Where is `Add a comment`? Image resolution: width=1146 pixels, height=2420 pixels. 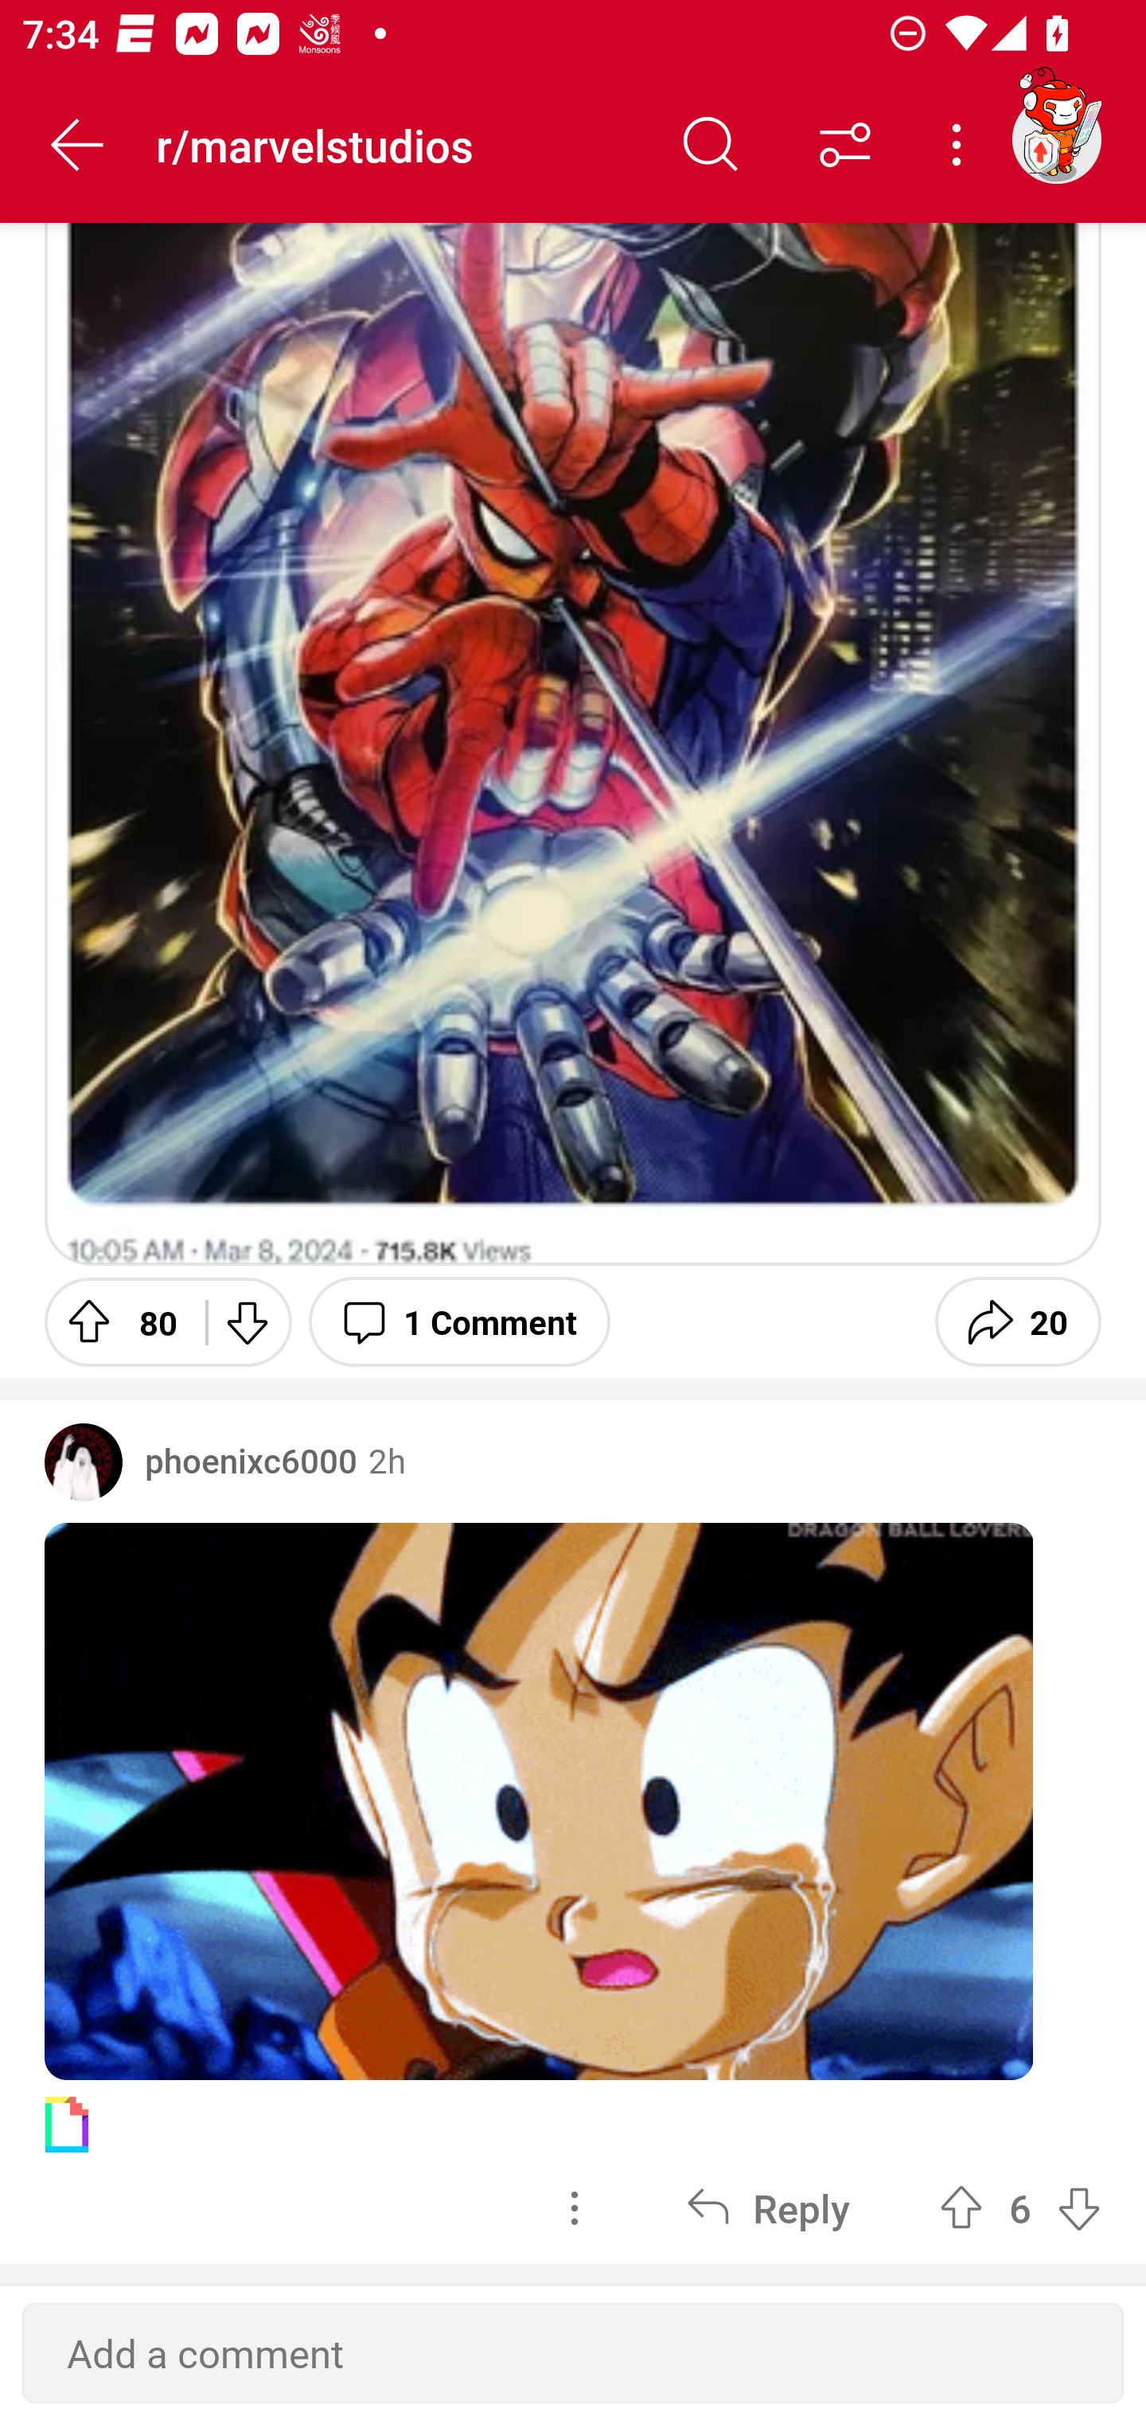
Add a comment is located at coordinates (573, 2353).